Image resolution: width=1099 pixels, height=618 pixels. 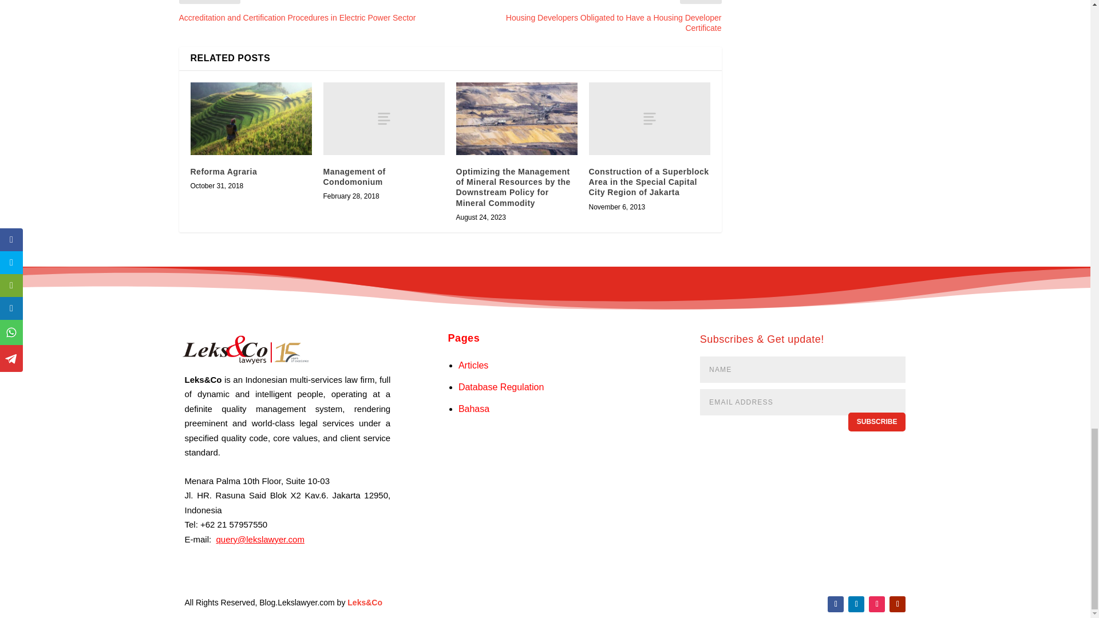 What do you see at coordinates (877, 604) in the screenshot?
I see `Follow on Instagram` at bounding box center [877, 604].